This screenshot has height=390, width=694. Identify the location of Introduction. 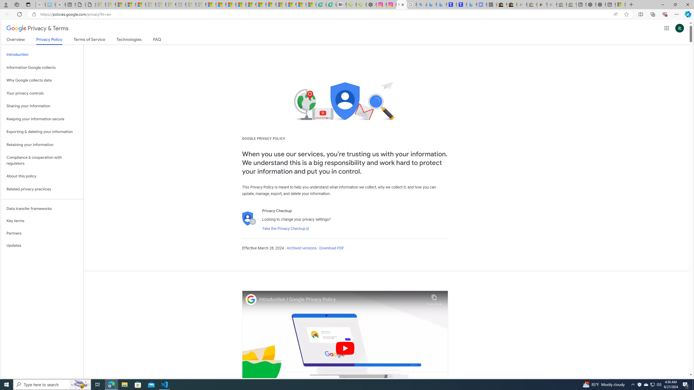
(42, 55).